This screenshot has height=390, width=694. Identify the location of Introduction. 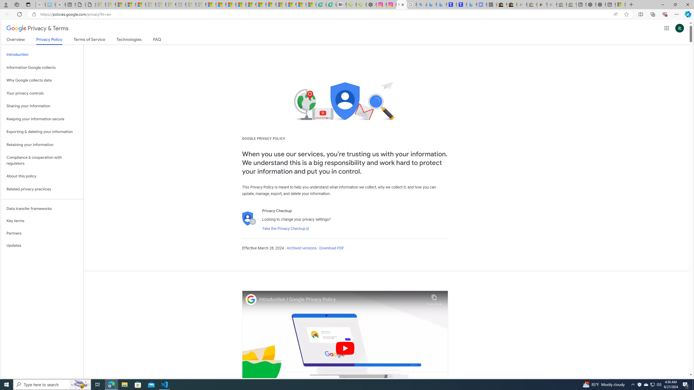
(42, 55).